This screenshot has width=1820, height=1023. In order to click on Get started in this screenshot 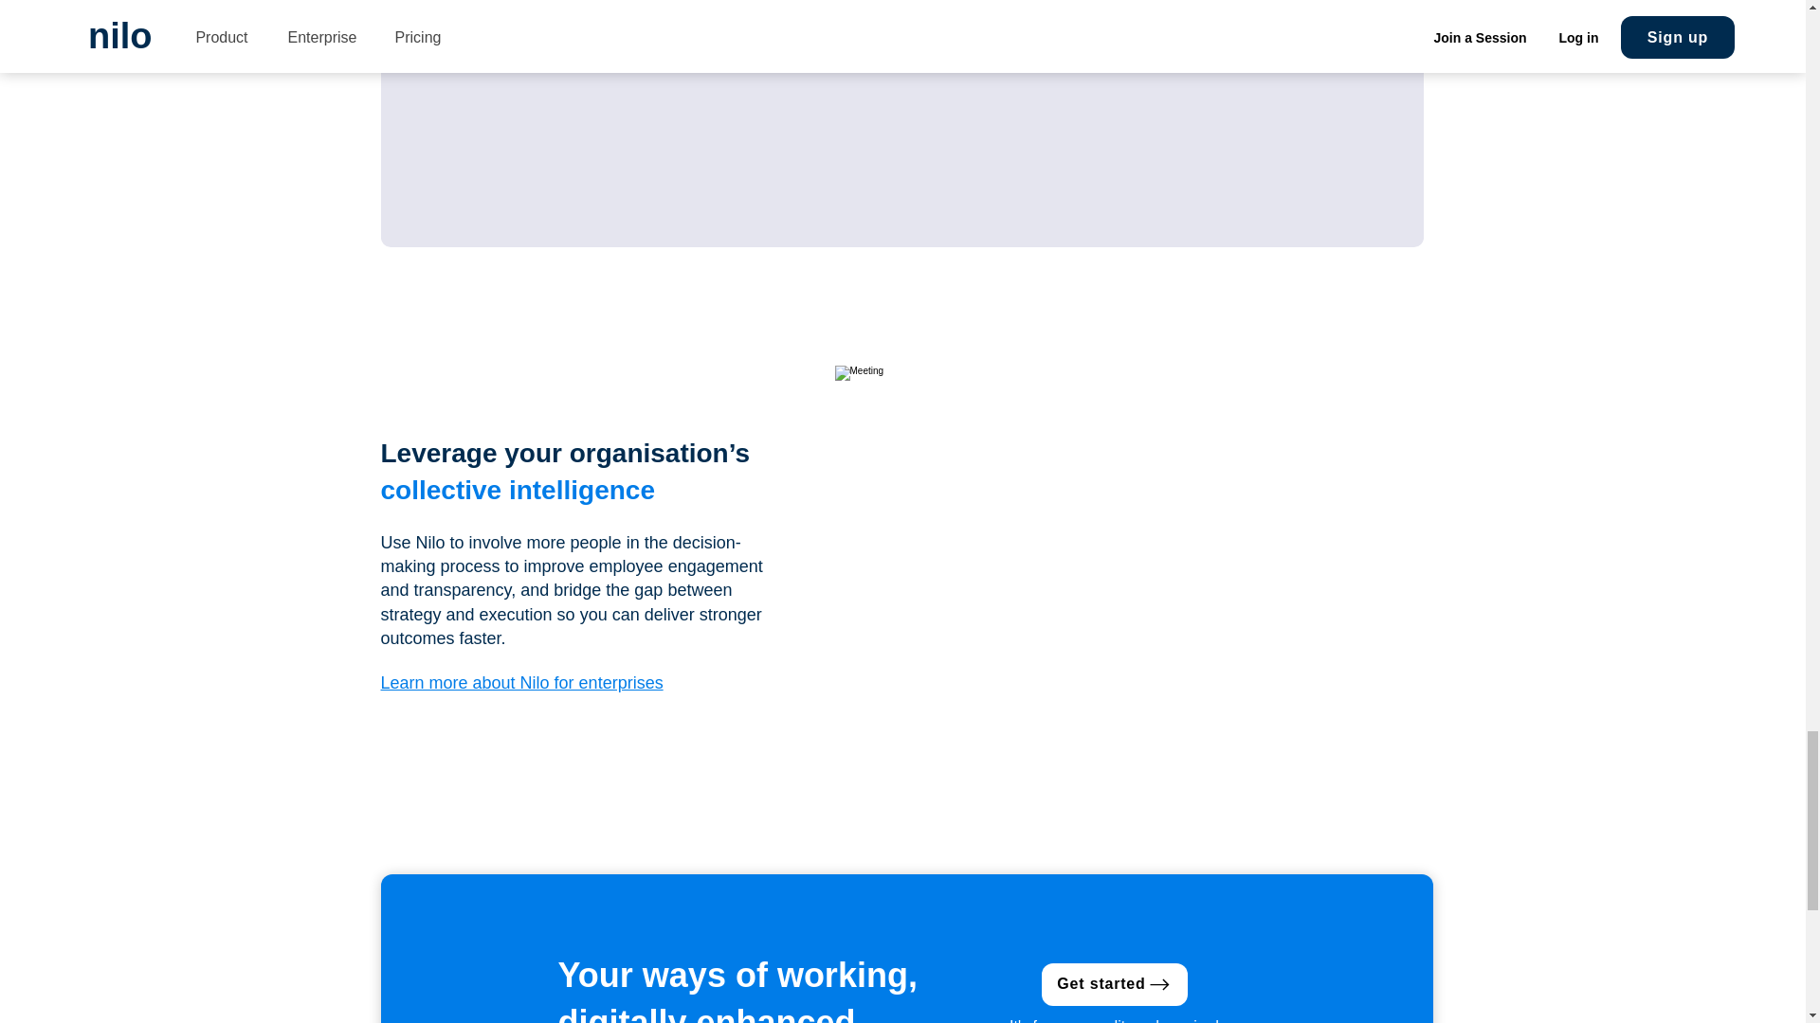, I will do `click(1113, 984)`.